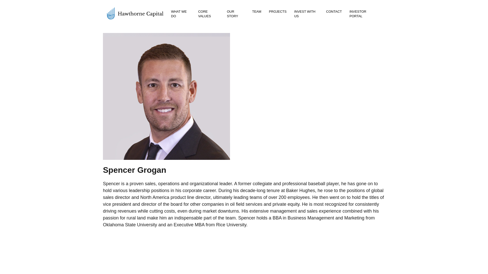 Image resolution: width=488 pixels, height=274 pixels. Describe the element at coordinates (304, 14) in the screenshot. I see `INVEST WITH US` at that location.